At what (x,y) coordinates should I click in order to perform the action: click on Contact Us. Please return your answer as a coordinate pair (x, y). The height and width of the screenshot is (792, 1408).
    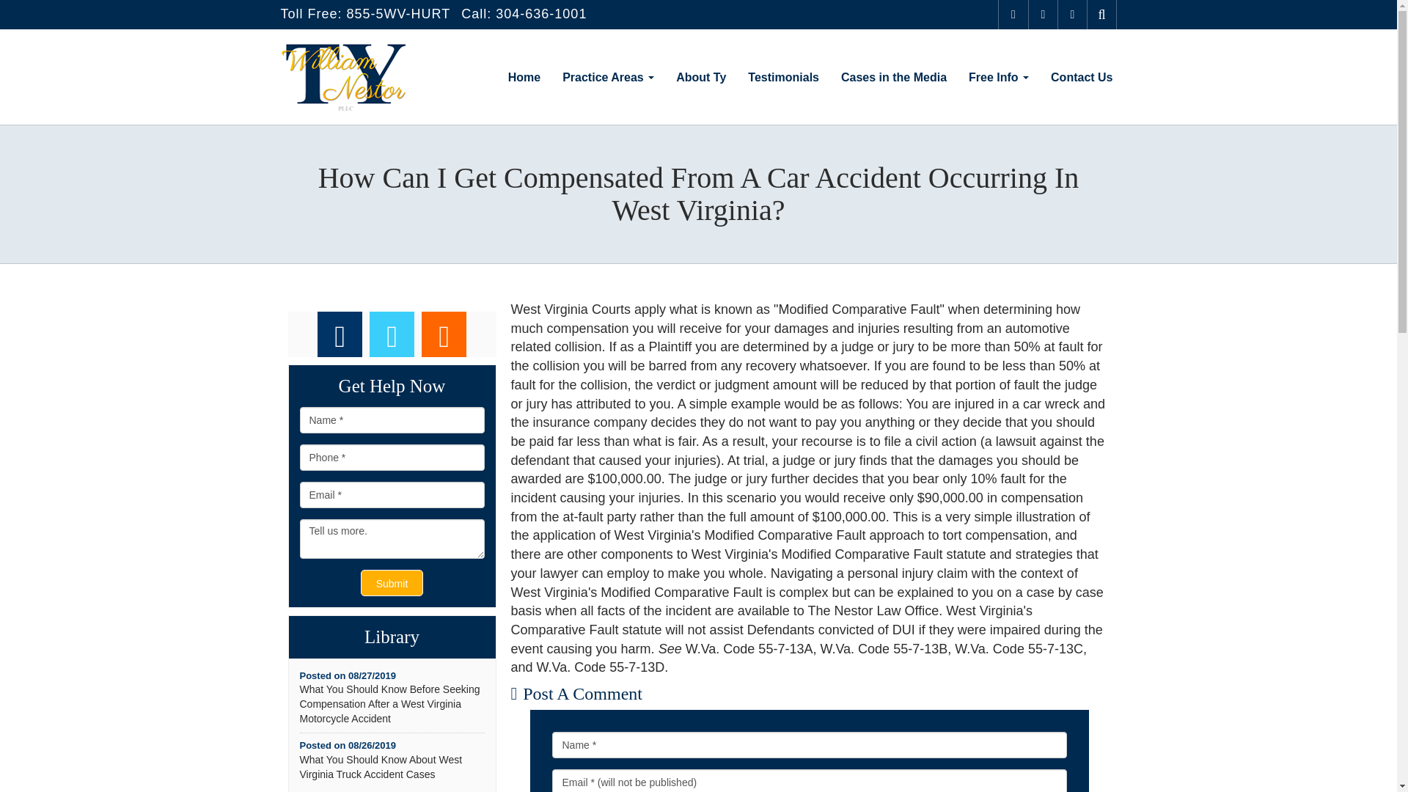
    Looking at the image, I should click on (1082, 76).